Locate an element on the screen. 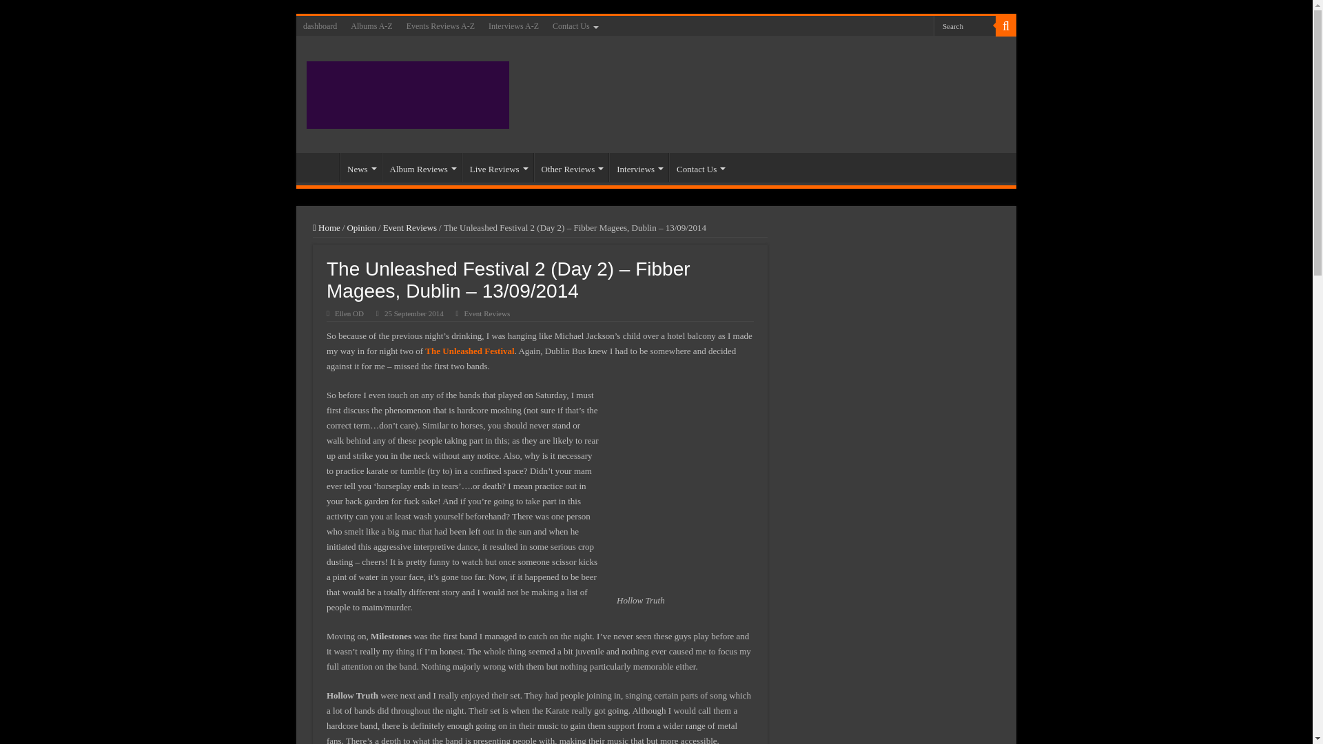  Search is located at coordinates (1006, 25).